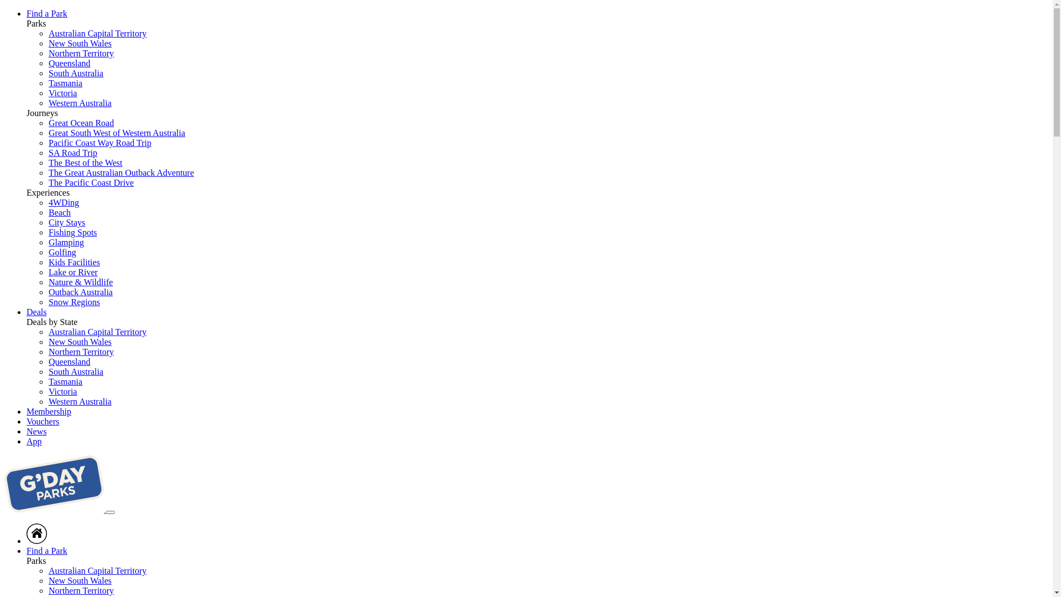 This screenshot has width=1061, height=597. Describe the element at coordinates (81, 123) in the screenshot. I see `Great Ocean Road` at that location.